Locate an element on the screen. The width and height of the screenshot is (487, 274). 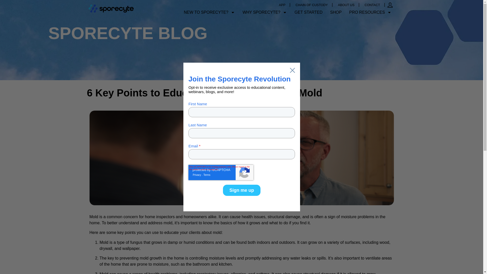
SHOP is located at coordinates (336, 12).